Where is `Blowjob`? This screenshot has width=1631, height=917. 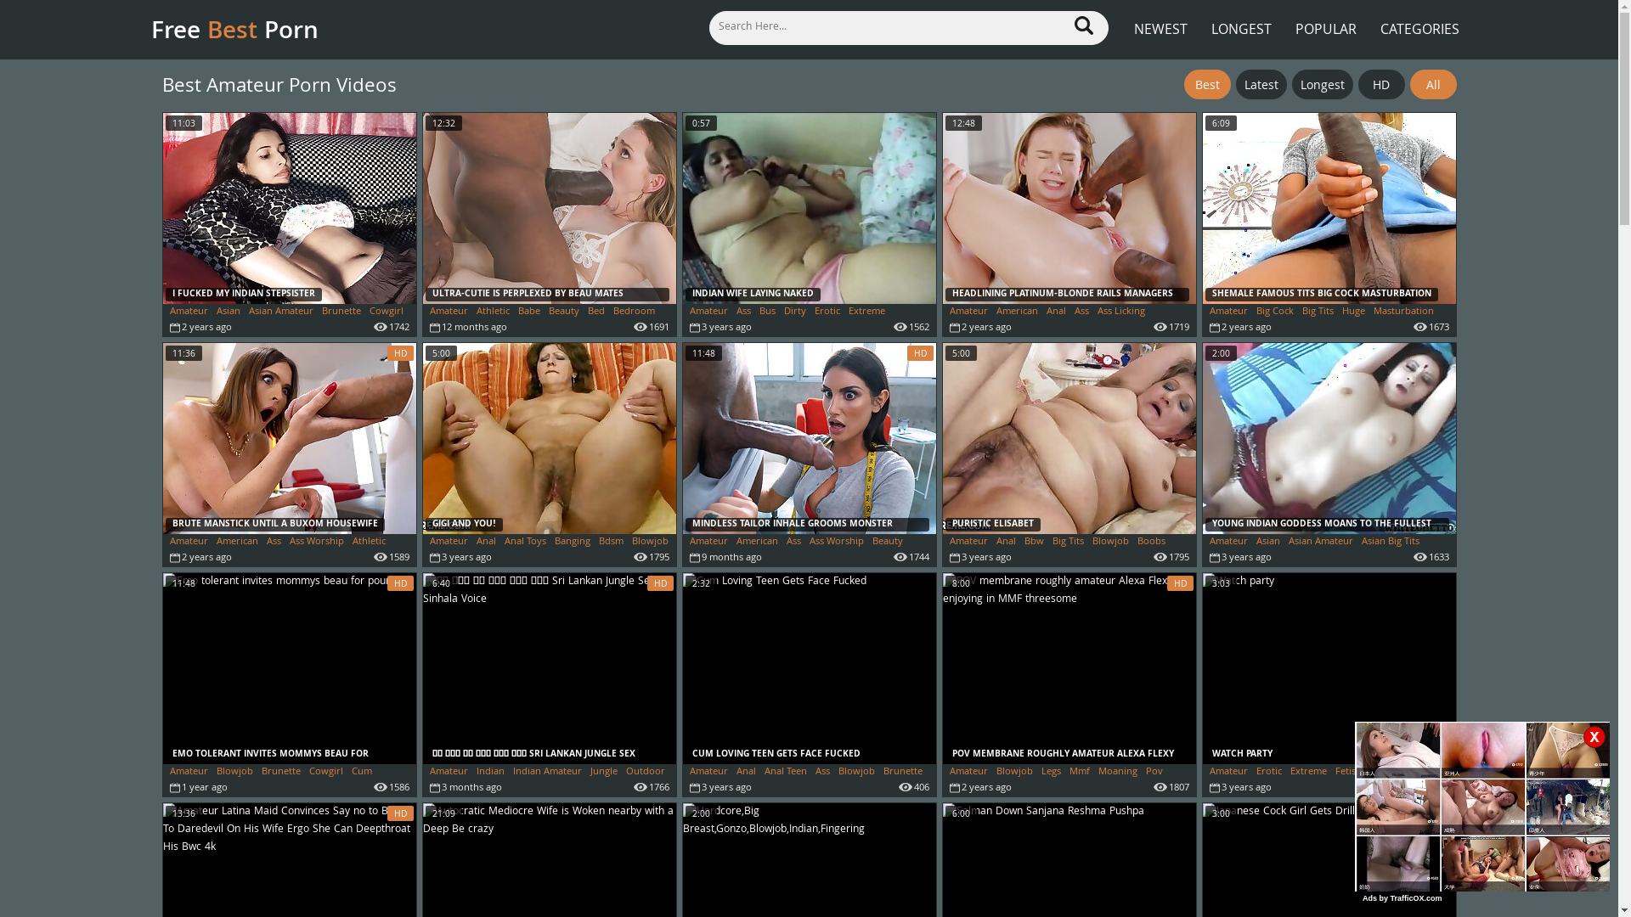
Blowjob is located at coordinates (651, 542).